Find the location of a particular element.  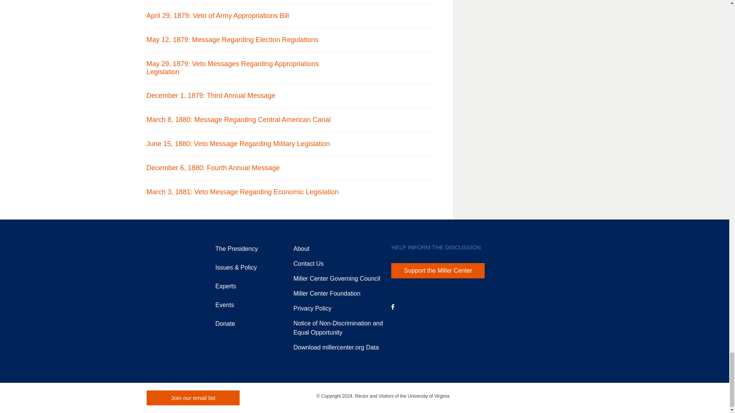

Home is located at coordinates (162, 260).